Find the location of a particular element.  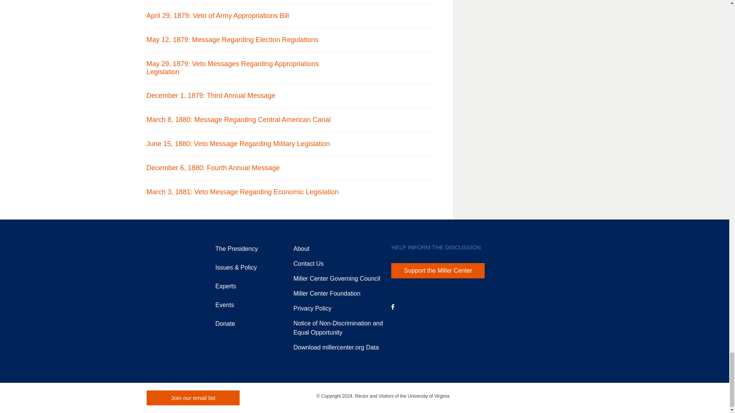

Home is located at coordinates (162, 260).